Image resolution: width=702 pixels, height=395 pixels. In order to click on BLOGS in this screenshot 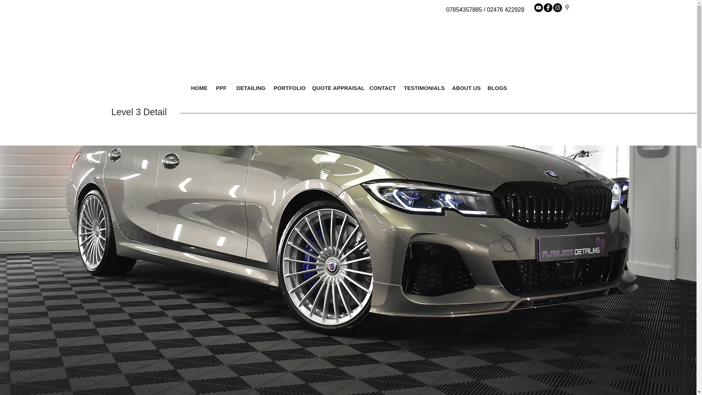, I will do `click(495, 88)`.